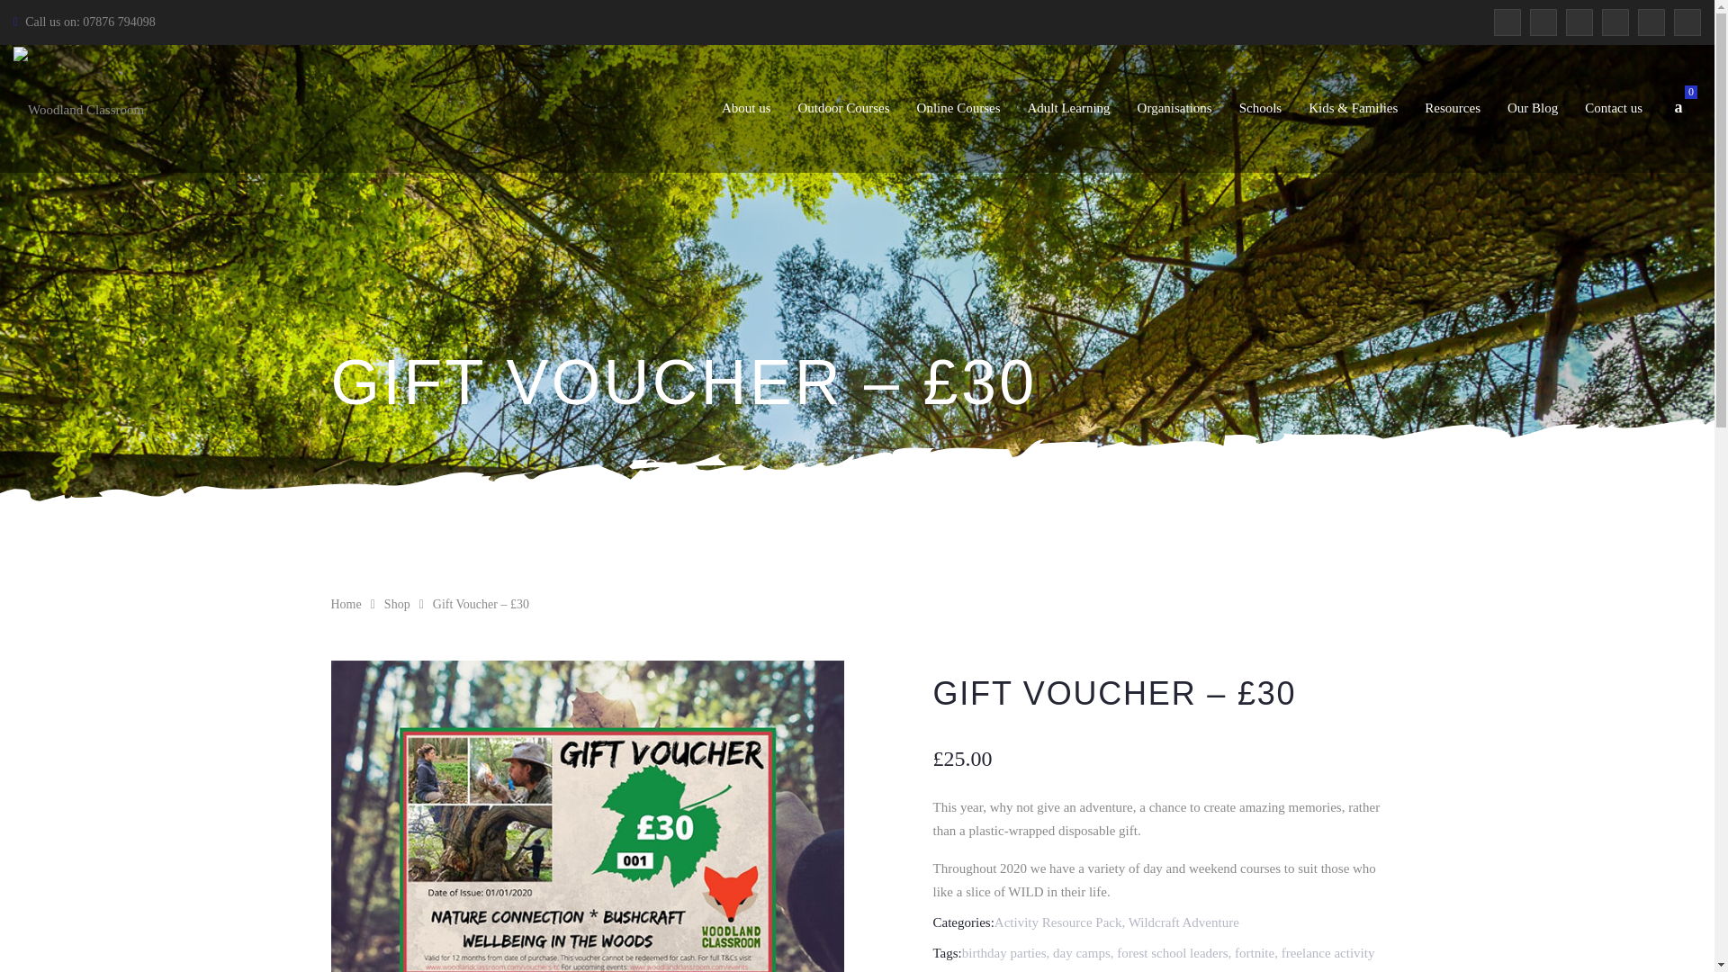  What do you see at coordinates (1507, 22) in the screenshot?
I see `Facebook` at bounding box center [1507, 22].